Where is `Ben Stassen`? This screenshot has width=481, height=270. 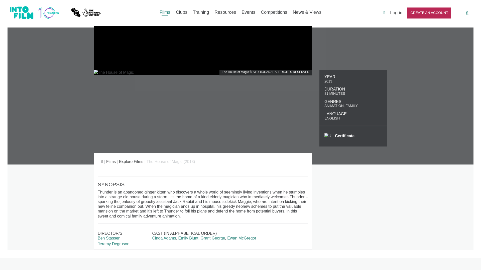 Ben Stassen is located at coordinates (109, 238).